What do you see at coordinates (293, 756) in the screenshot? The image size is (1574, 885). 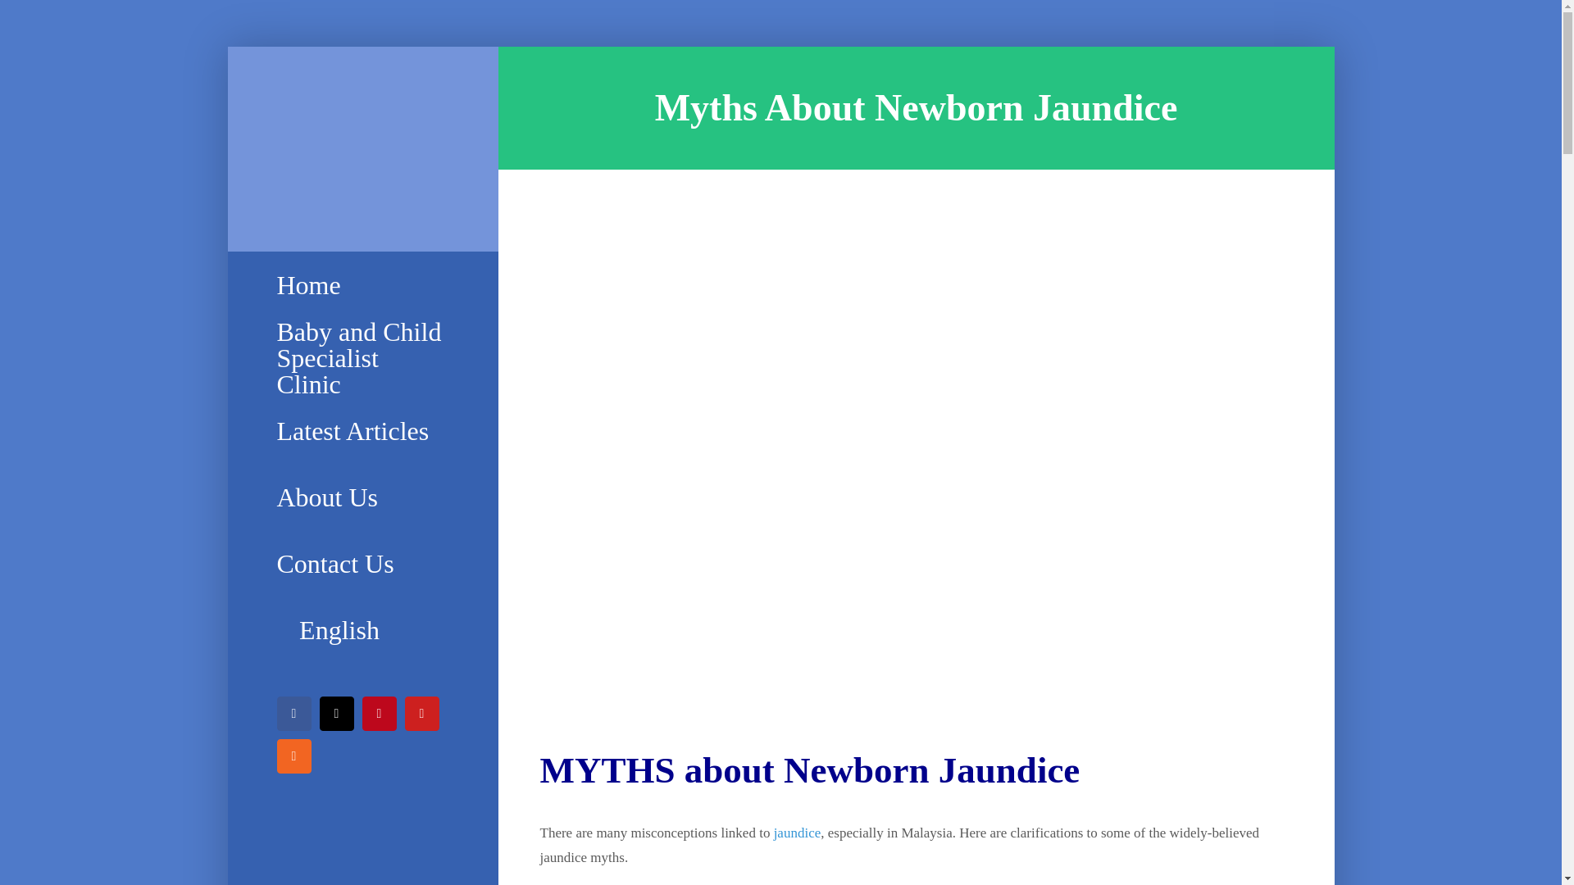 I see `Rss` at bounding box center [293, 756].